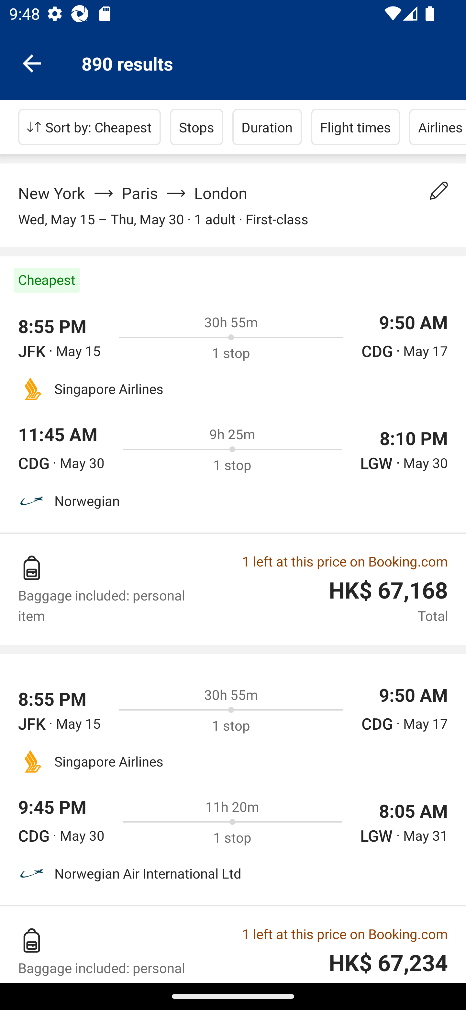 Image resolution: width=466 pixels, height=1010 pixels. What do you see at coordinates (32, 63) in the screenshot?
I see `Navigate up` at bounding box center [32, 63].